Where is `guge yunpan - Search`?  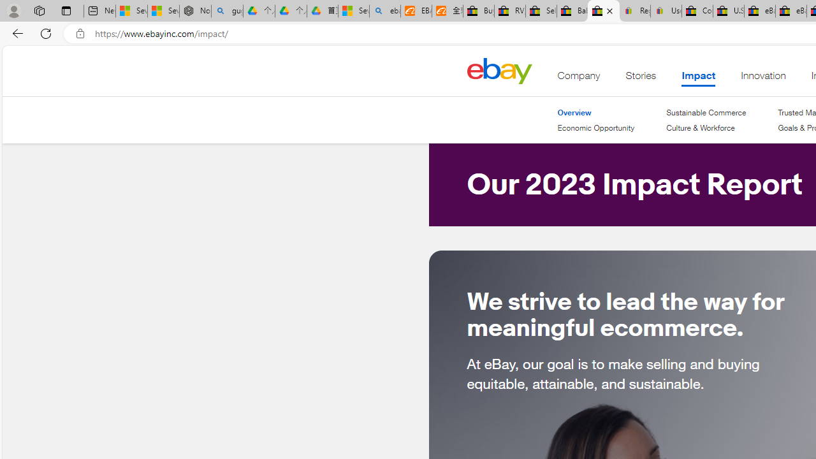
guge yunpan - Search is located at coordinates (227, 11).